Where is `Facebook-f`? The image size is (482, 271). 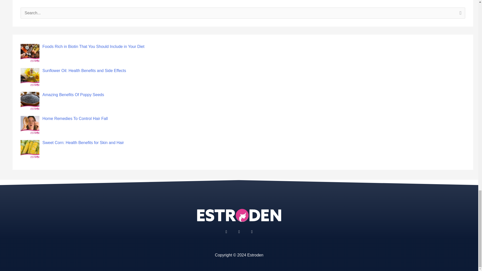 Facebook-f is located at coordinates (226, 232).